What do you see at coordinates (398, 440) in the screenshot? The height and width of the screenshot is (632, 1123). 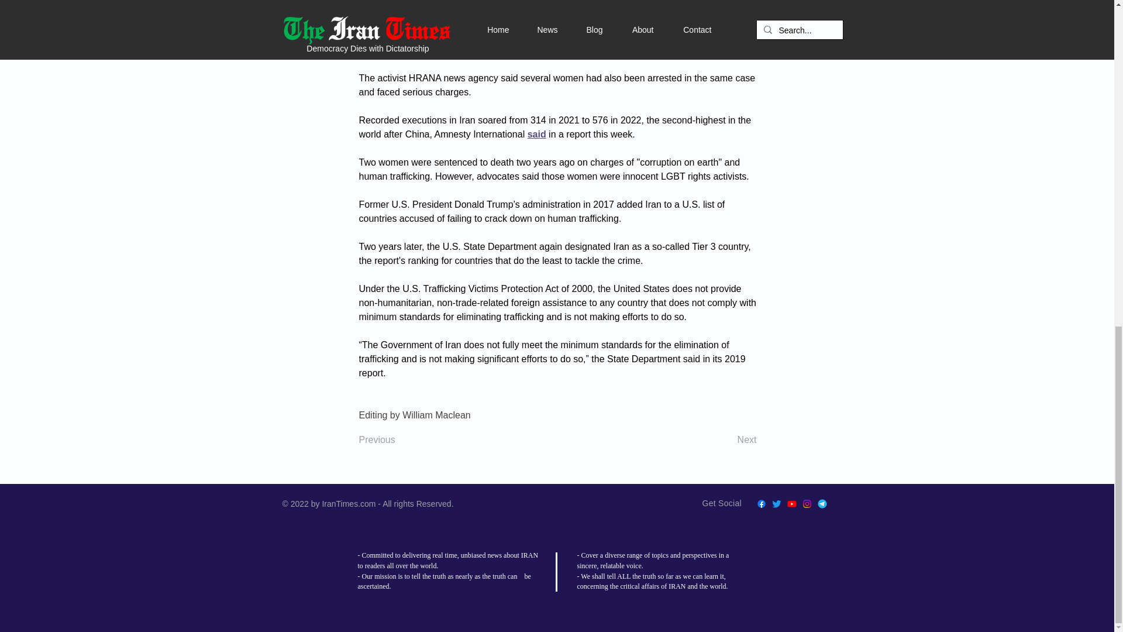 I see `Previous` at bounding box center [398, 440].